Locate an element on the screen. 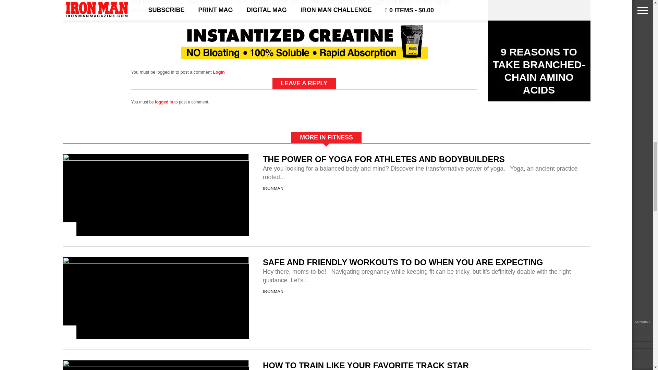  Safe and Friendly Workouts to Do When You Are Expecting is located at coordinates (156, 262).